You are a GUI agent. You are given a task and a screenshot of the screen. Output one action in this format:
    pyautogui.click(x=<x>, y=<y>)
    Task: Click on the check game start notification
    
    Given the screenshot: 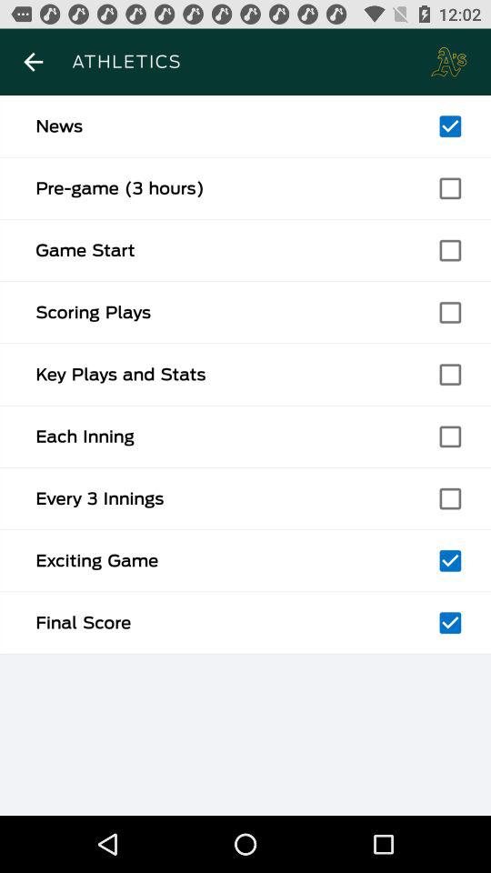 What is the action you would take?
    pyautogui.click(x=450, y=250)
    